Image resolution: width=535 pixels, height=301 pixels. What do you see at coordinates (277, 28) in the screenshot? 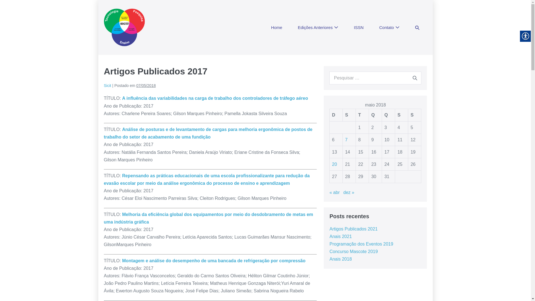
I see `Home` at bounding box center [277, 28].